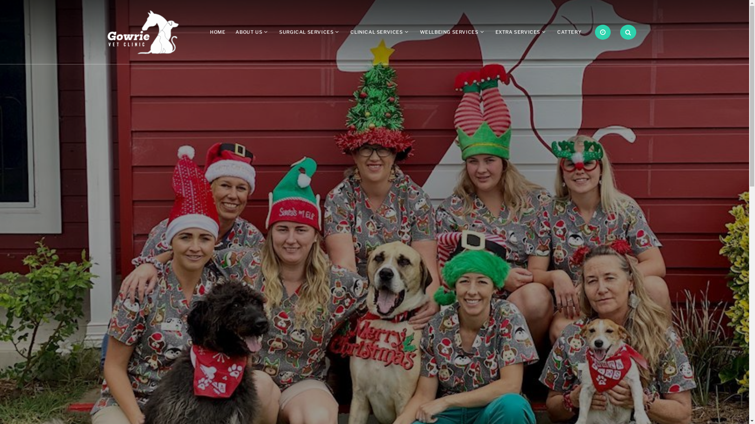  What do you see at coordinates (306, 32) in the screenshot?
I see `SURGICAL SERVICES` at bounding box center [306, 32].